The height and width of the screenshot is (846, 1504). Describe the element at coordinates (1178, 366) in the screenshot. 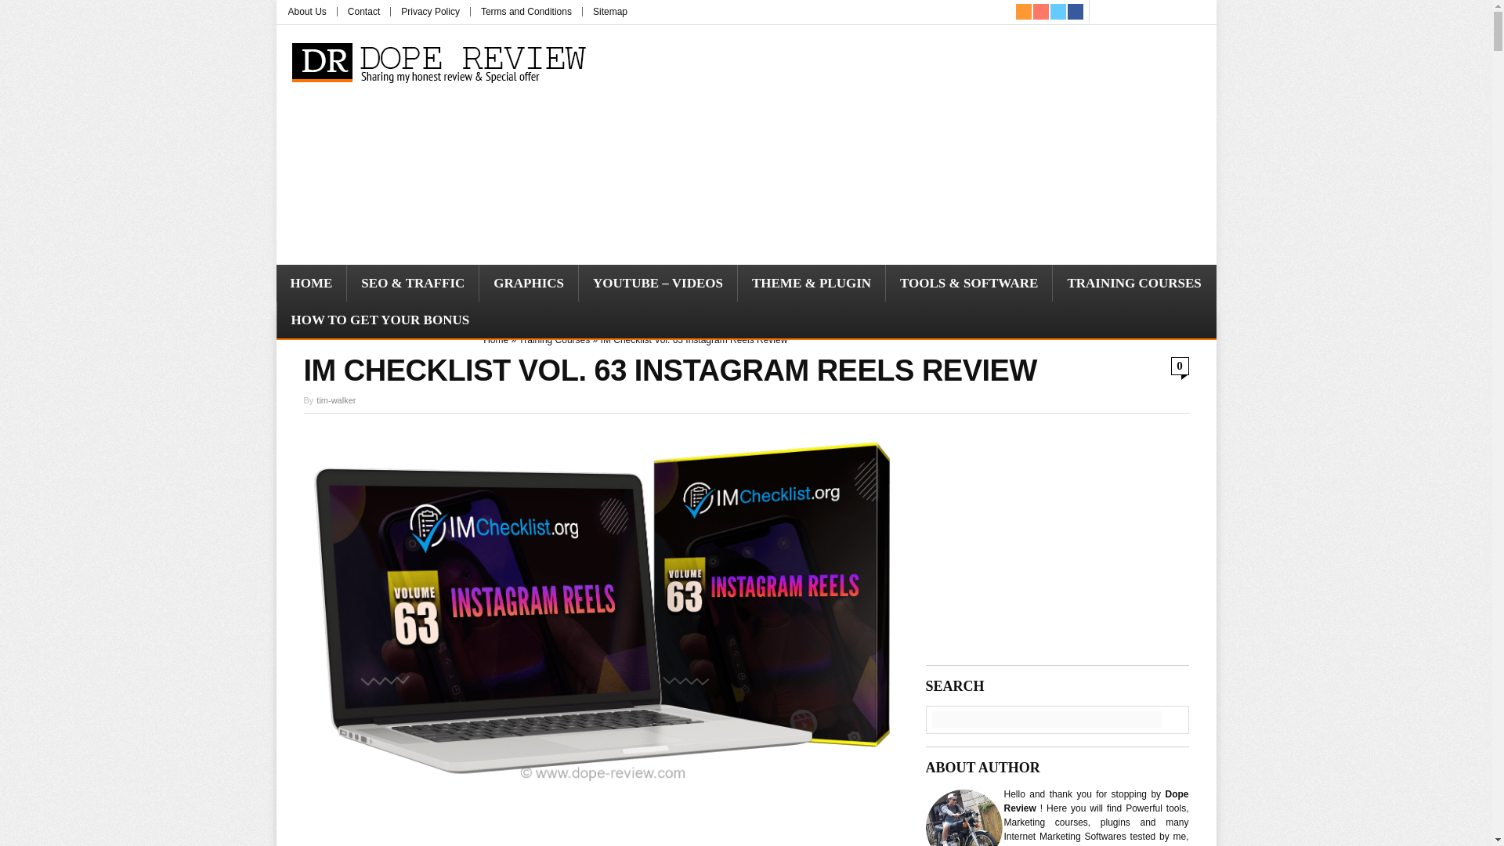

I see `0` at that location.